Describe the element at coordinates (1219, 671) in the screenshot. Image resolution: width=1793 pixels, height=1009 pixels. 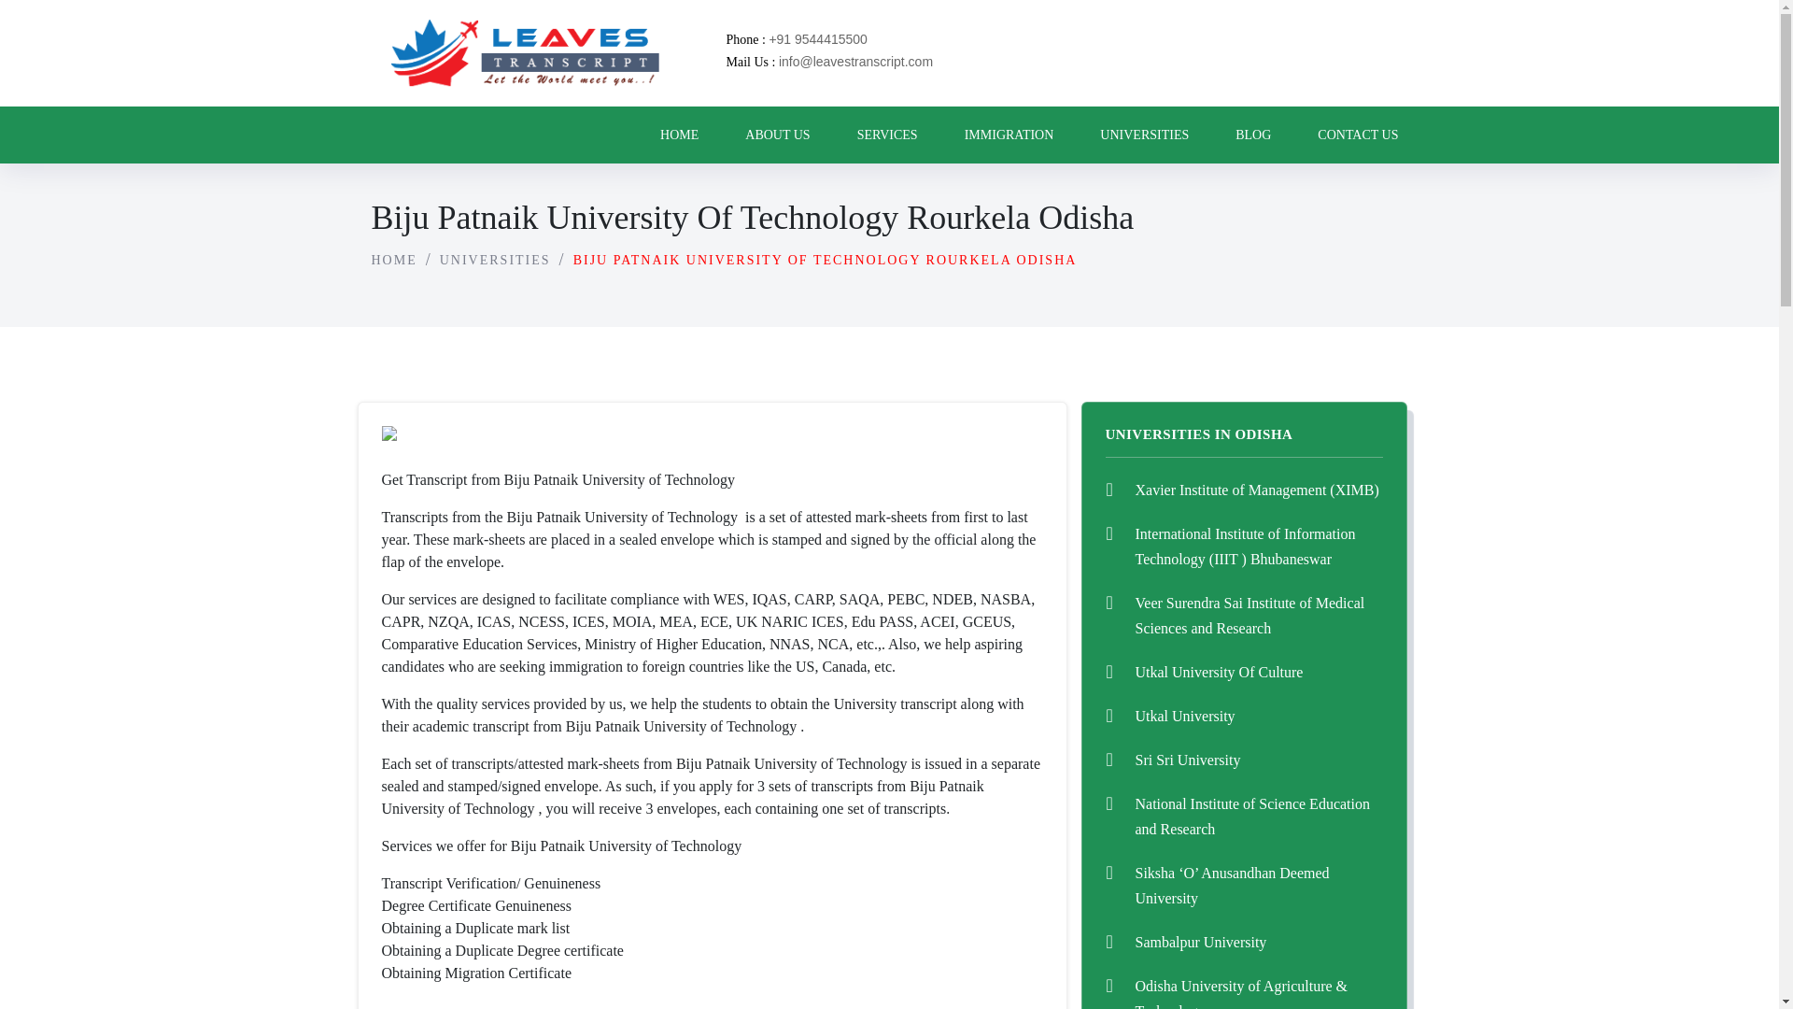
I see `Utkal University Of Culture` at that location.